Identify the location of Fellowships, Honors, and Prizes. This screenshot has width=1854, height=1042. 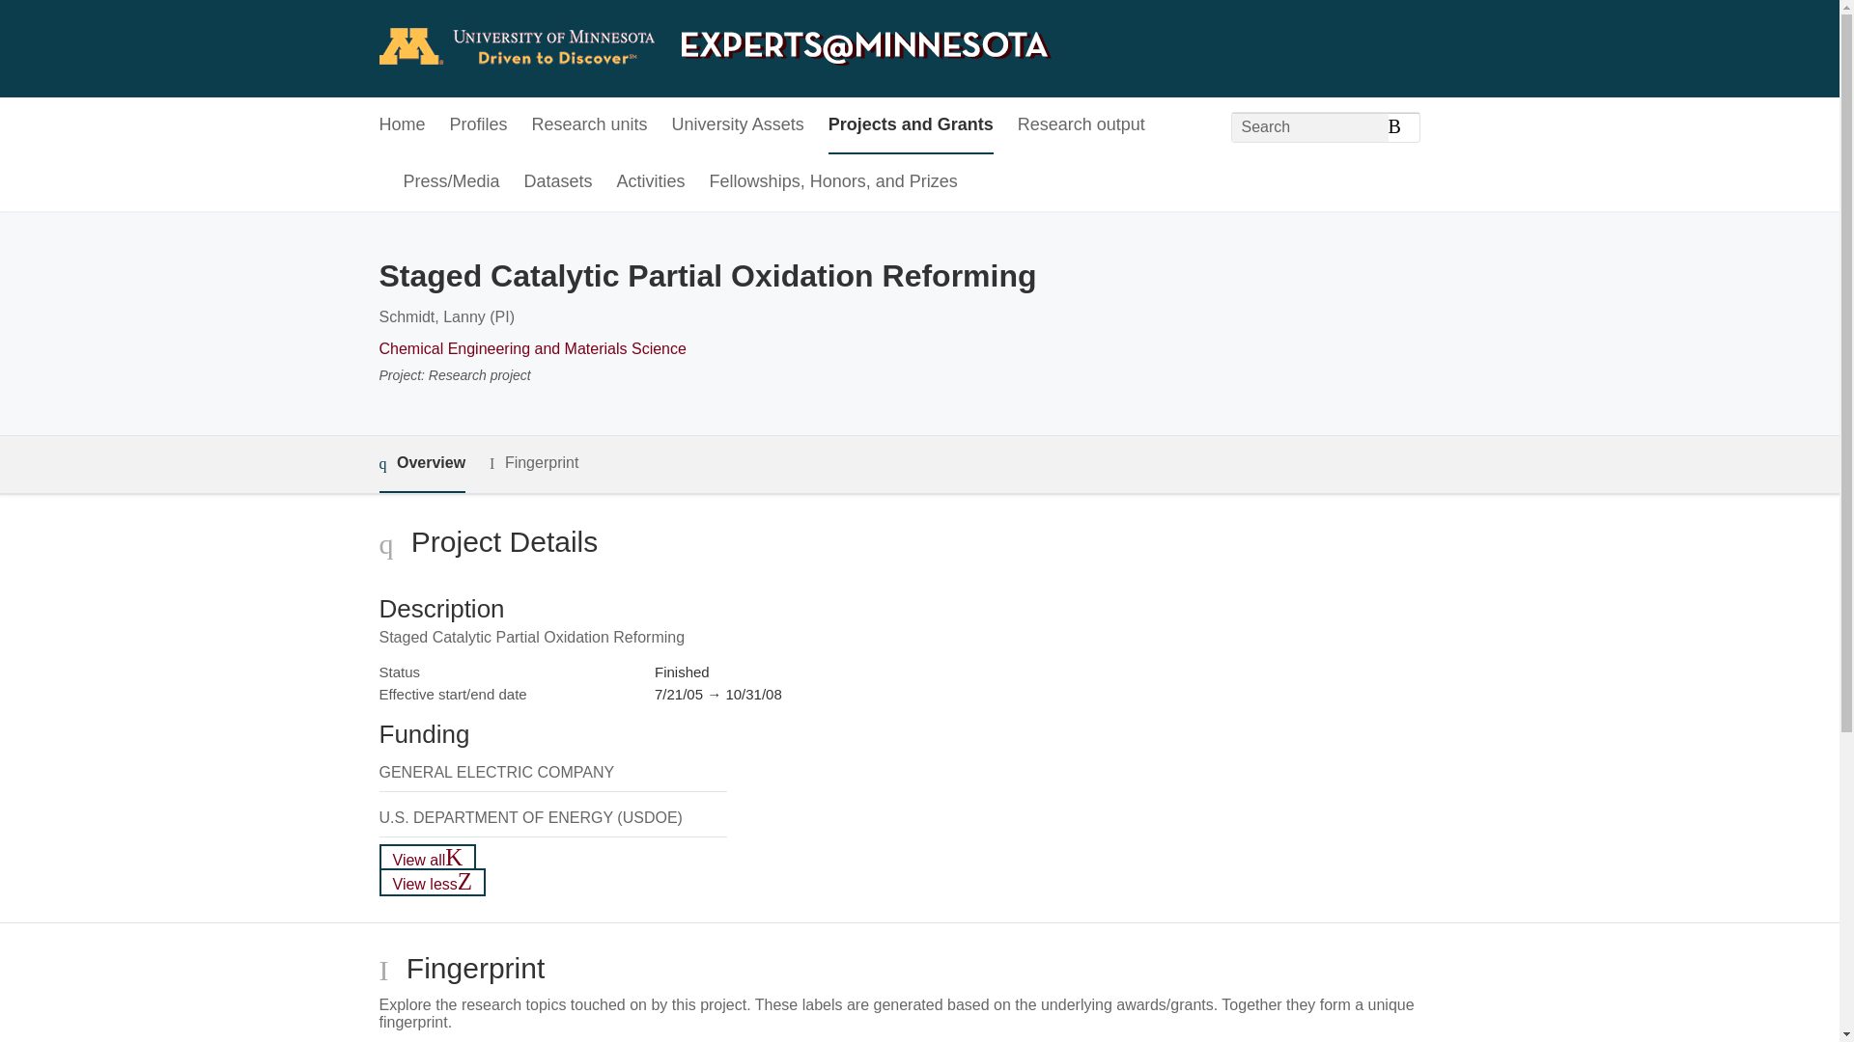
(834, 182).